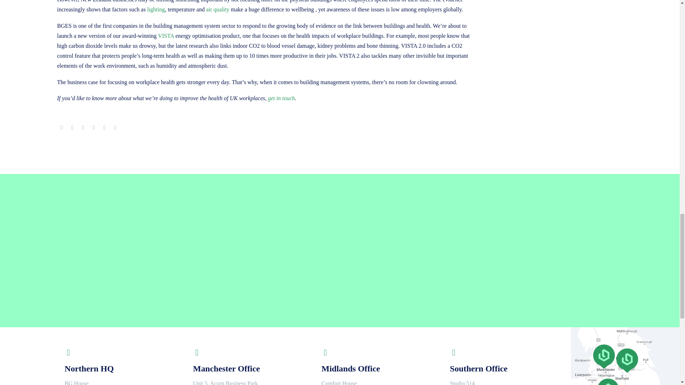 This screenshot has width=685, height=385. I want to click on Reddit, so click(115, 128).